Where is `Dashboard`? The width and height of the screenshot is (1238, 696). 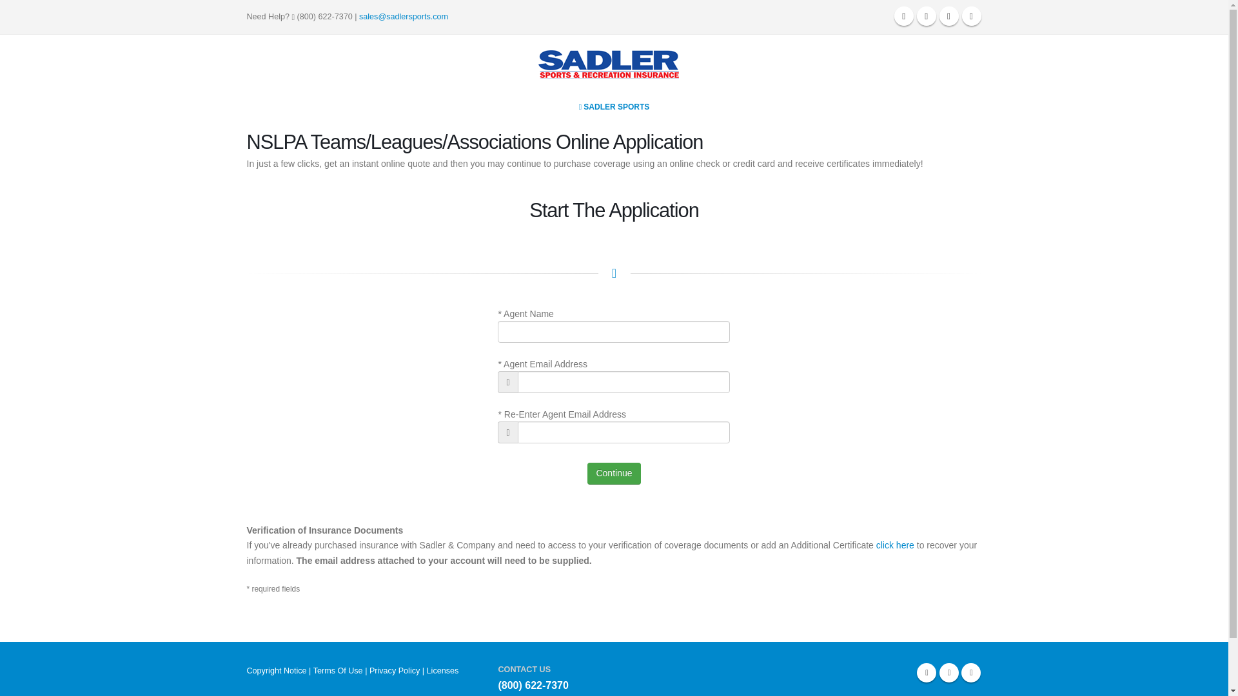 Dashboard is located at coordinates (971, 15).